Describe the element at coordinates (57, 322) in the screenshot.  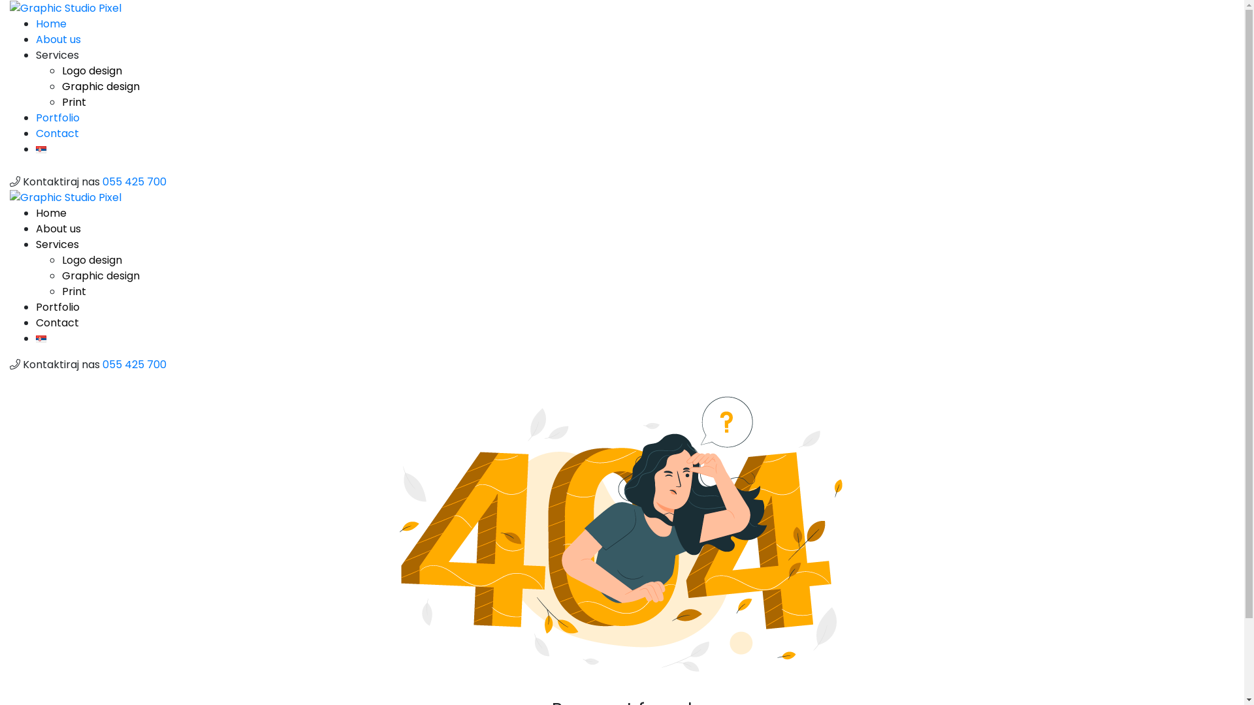
I see `Contact` at that location.